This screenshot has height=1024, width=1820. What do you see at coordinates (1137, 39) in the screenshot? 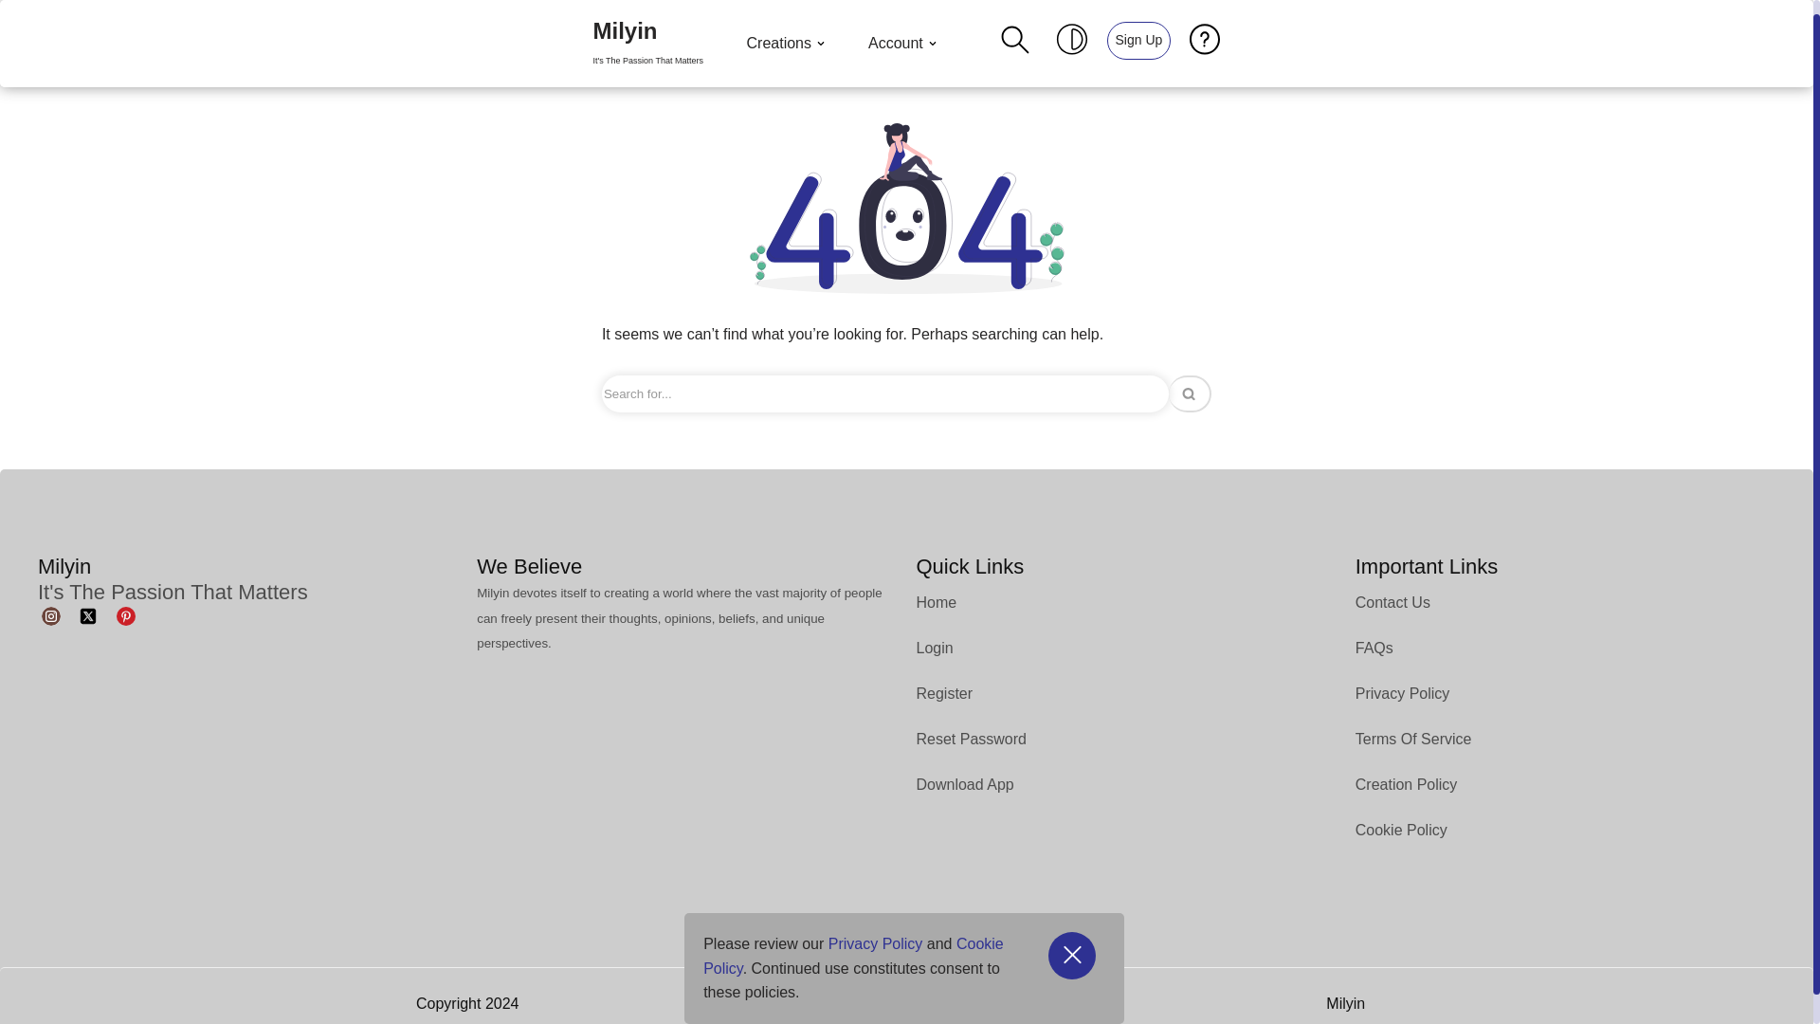
I see `Sign Up` at bounding box center [1137, 39].